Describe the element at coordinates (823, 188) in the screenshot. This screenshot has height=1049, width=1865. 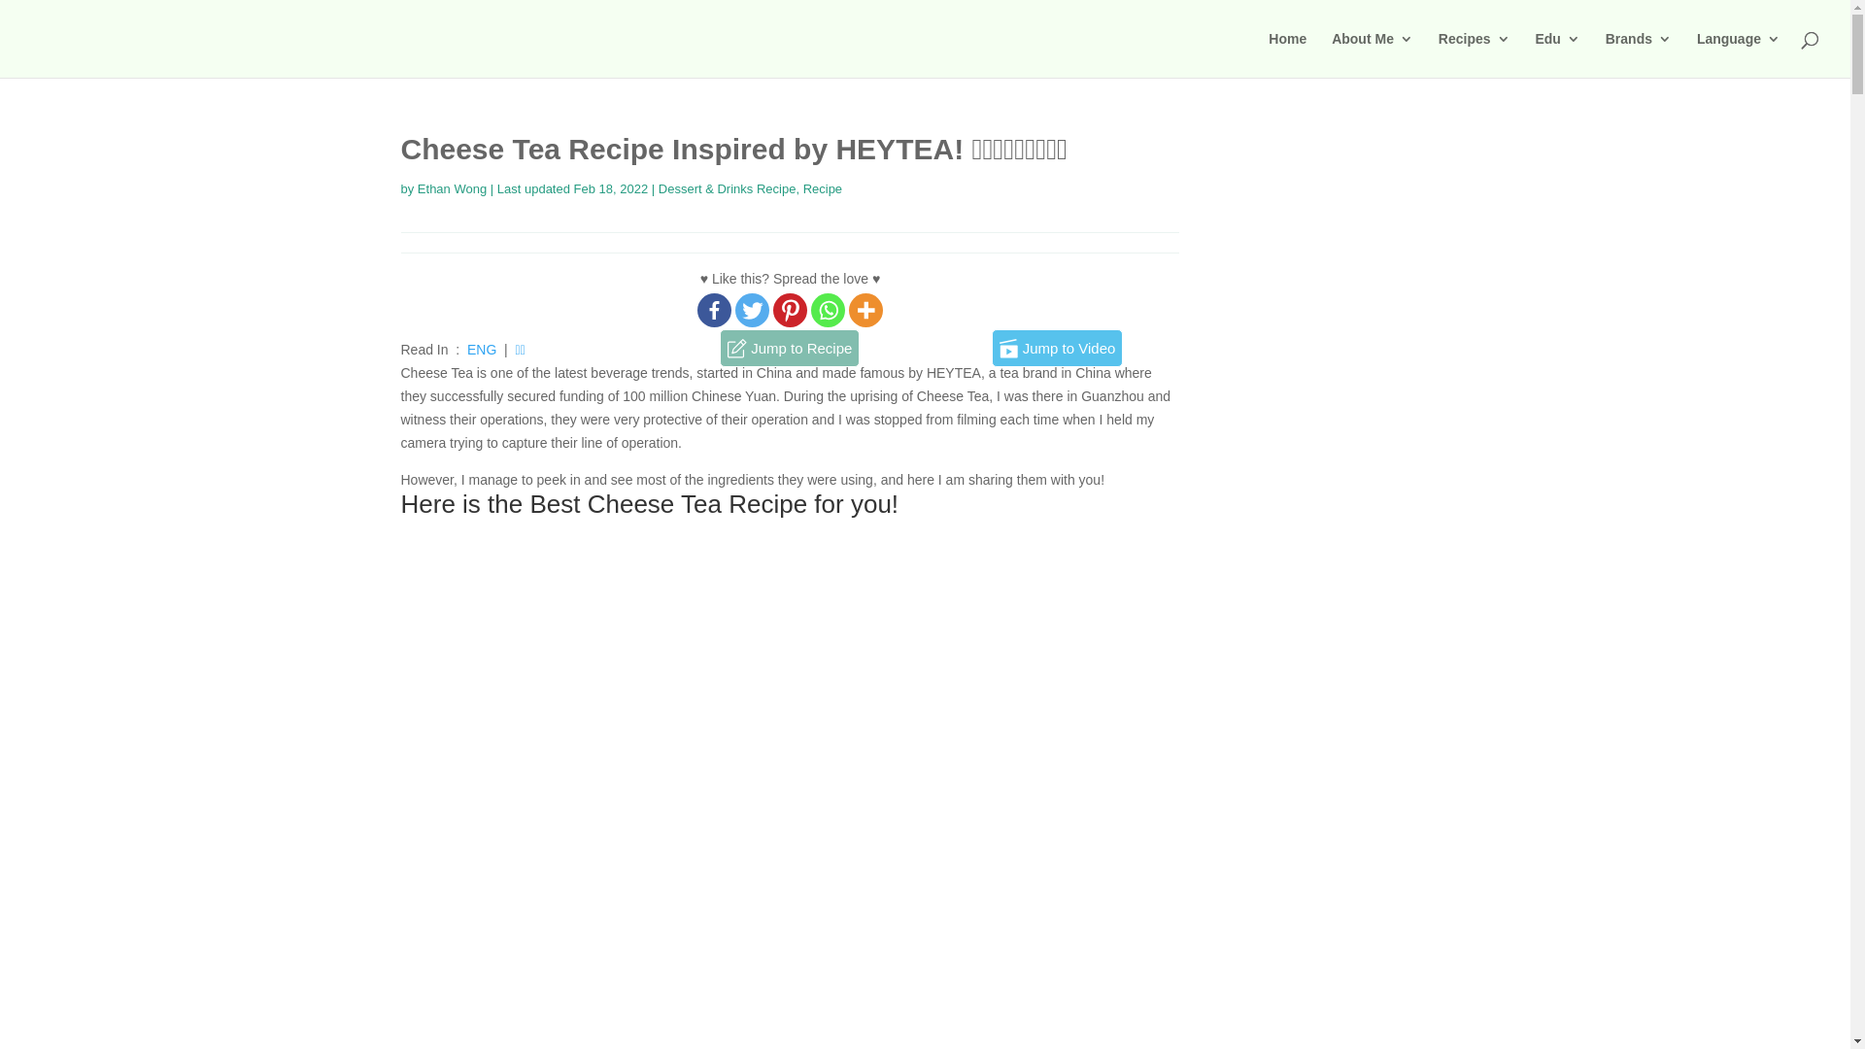
I see `Recipe` at that location.